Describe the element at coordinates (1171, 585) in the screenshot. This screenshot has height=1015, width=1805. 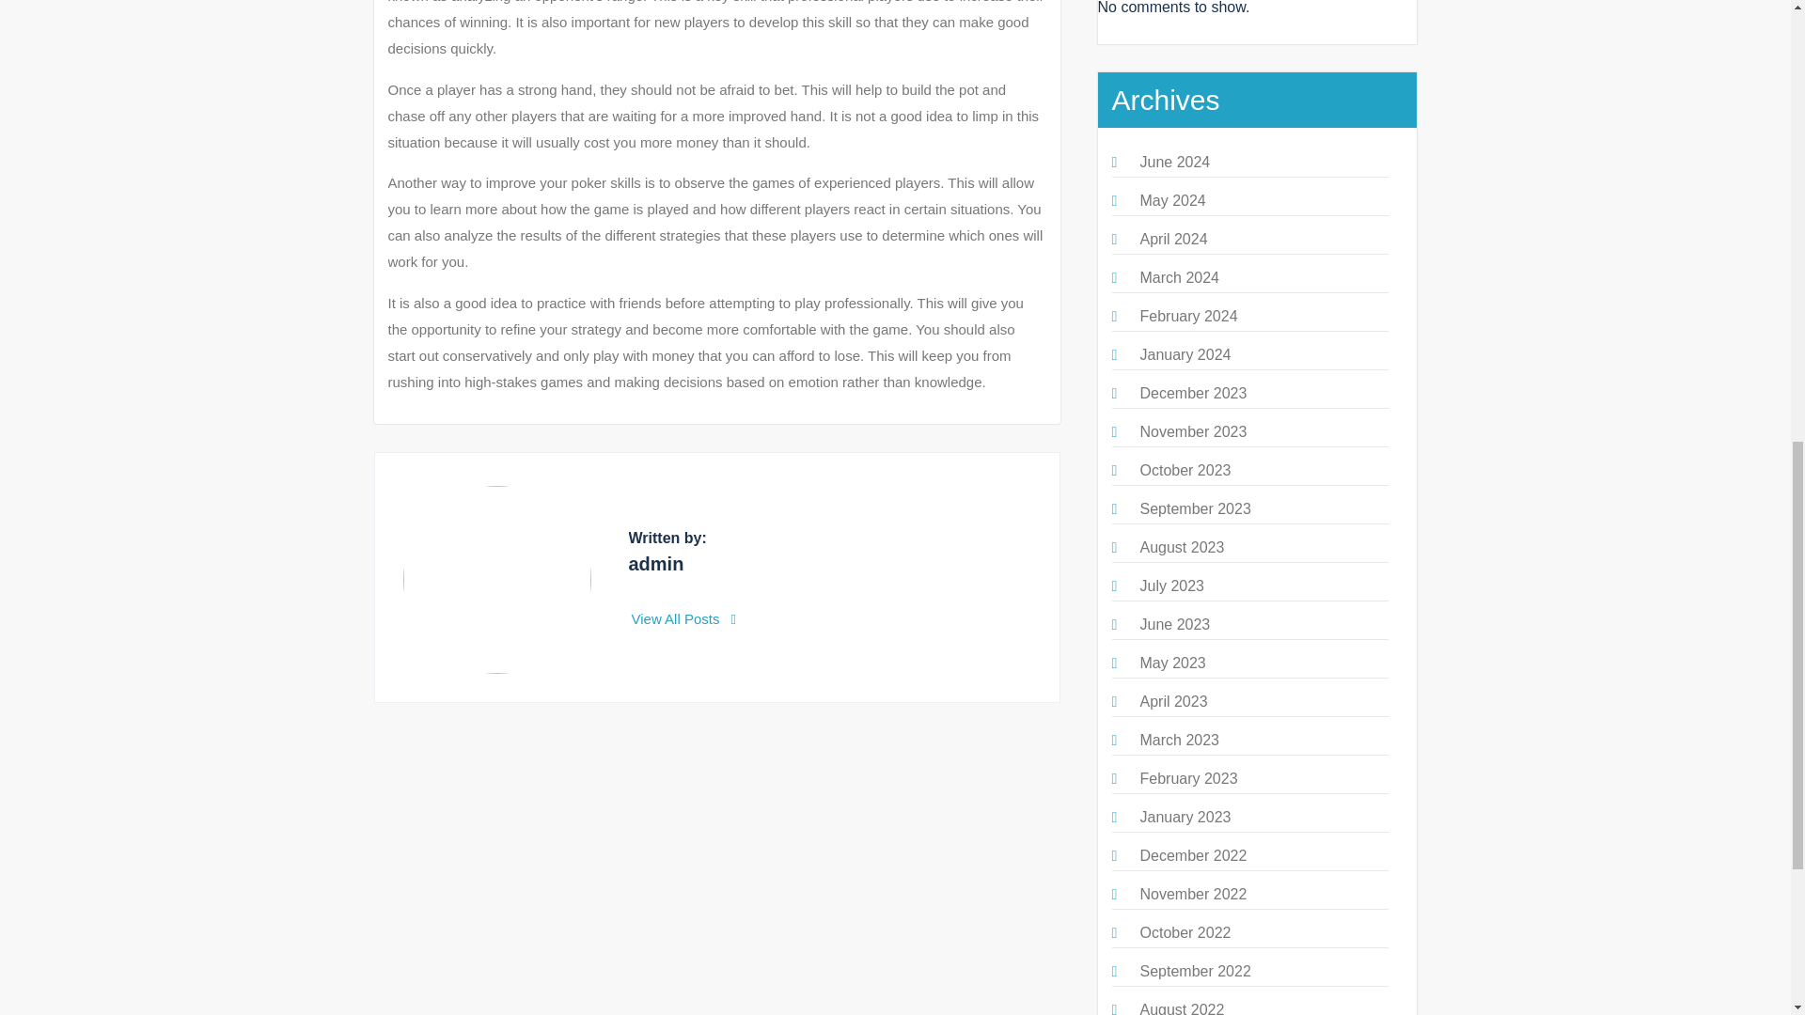
I see `July 2023` at that location.